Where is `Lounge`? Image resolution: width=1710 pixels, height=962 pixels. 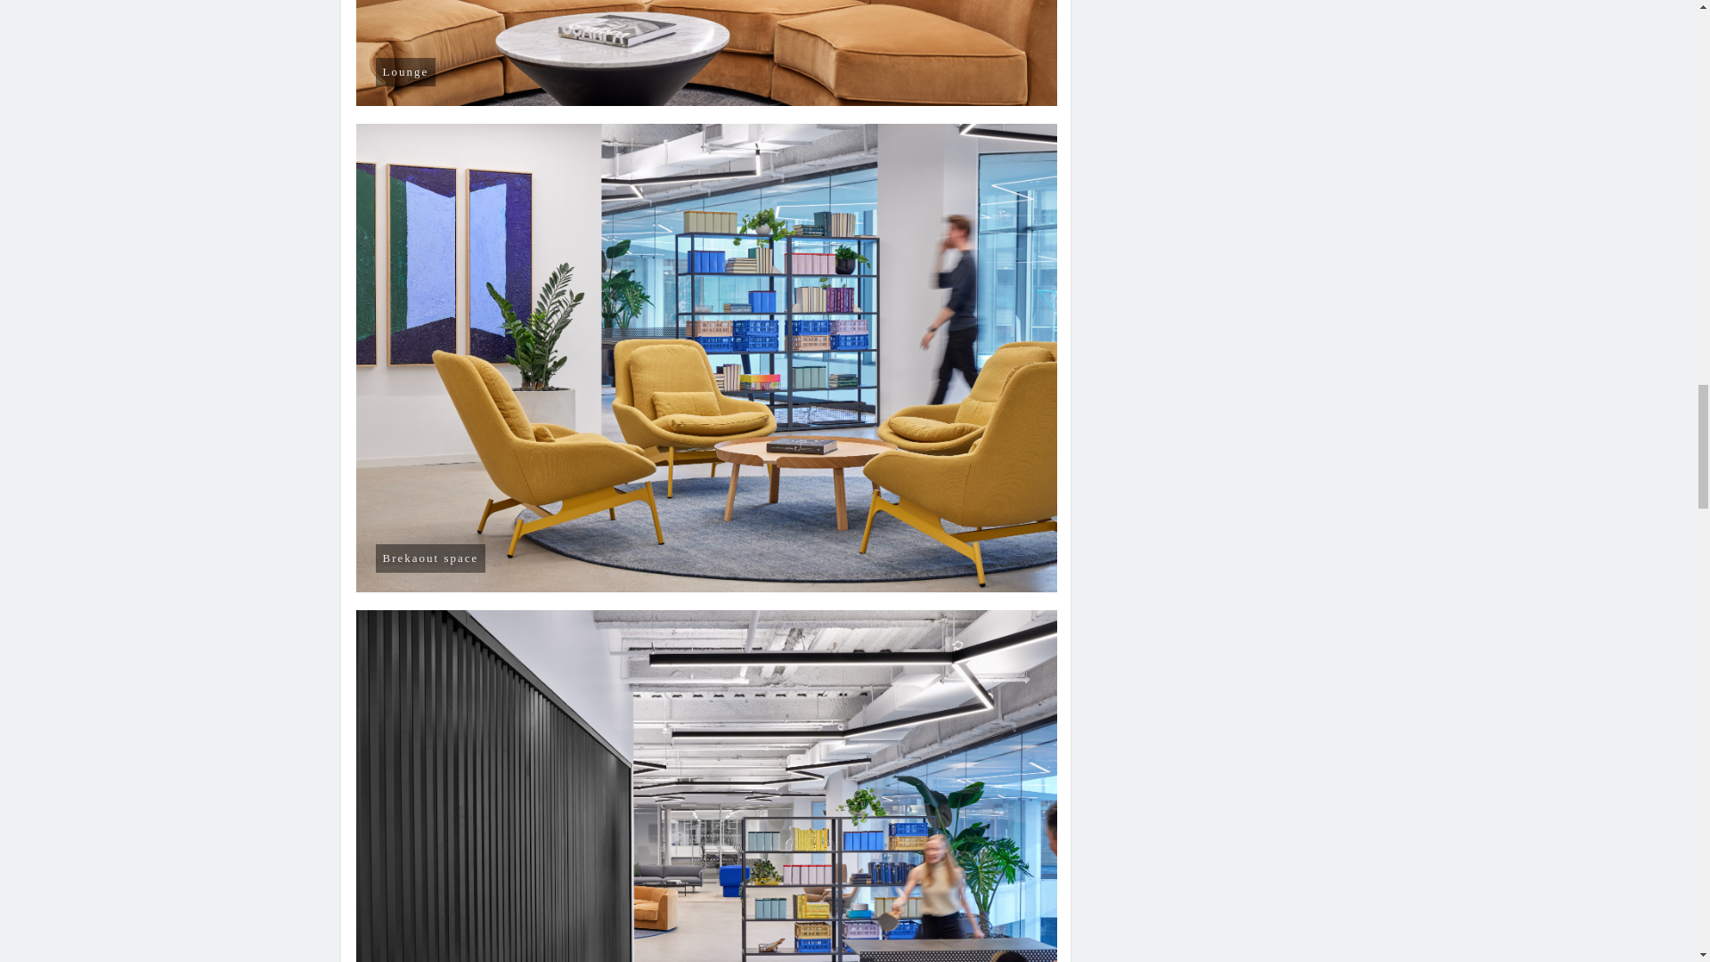
Lounge is located at coordinates (707, 53).